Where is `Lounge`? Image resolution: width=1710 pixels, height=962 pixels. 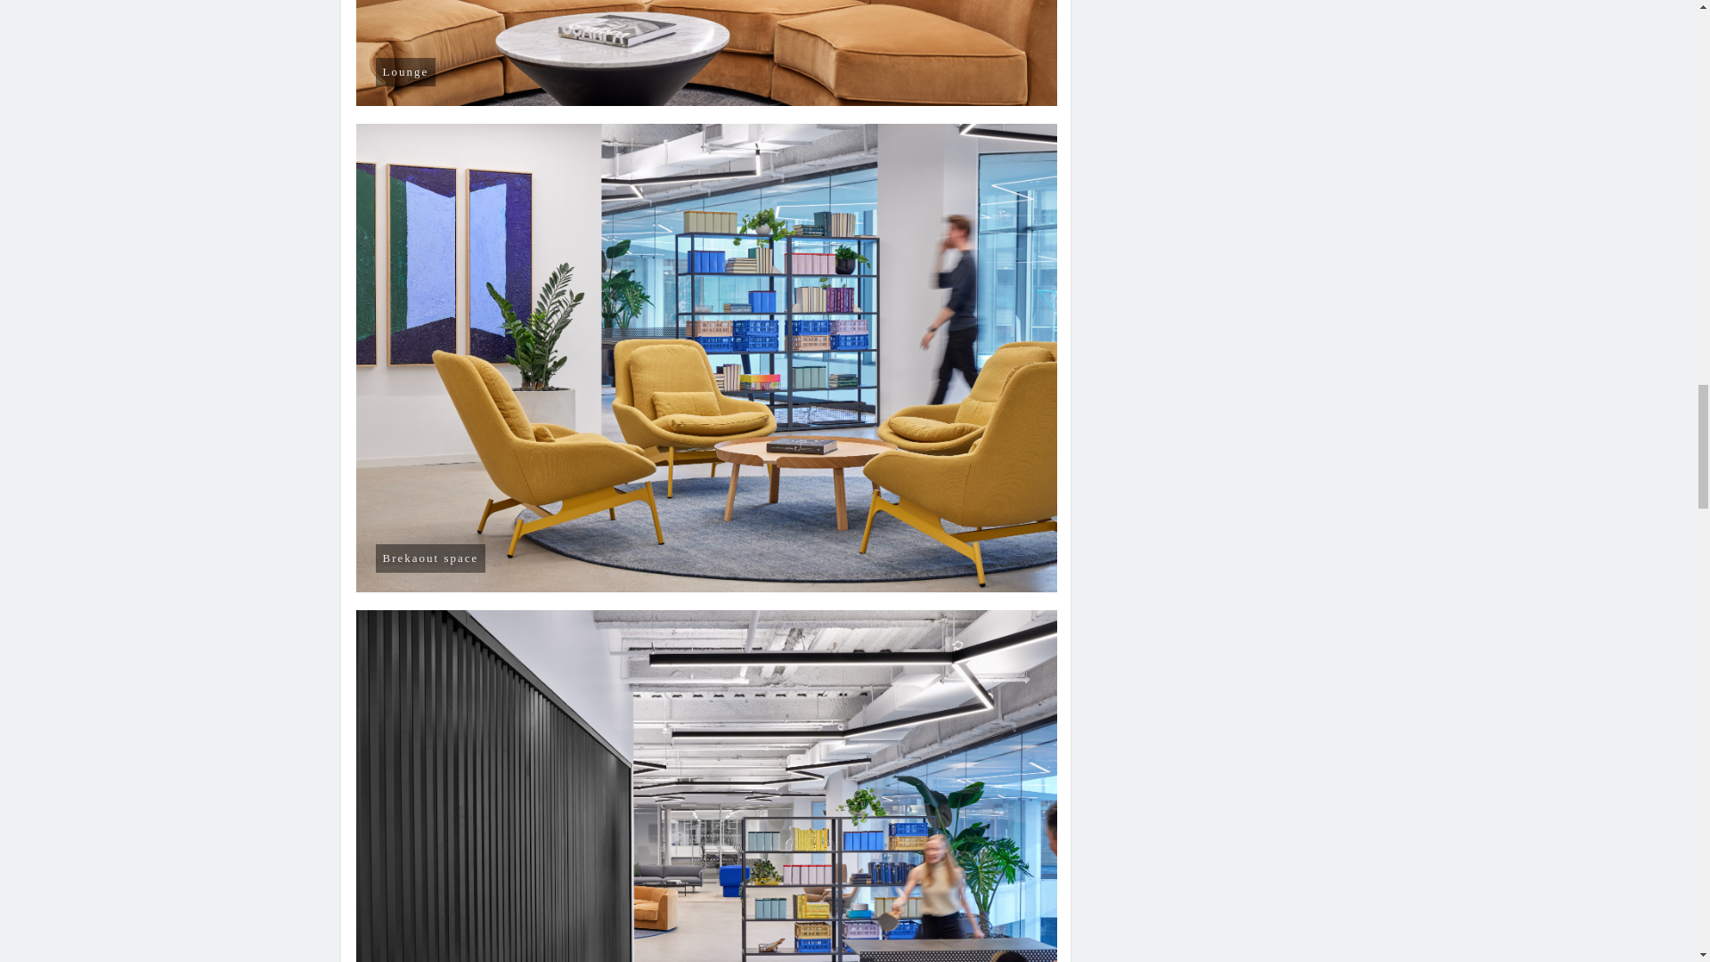
Lounge is located at coordinates (707, 53).